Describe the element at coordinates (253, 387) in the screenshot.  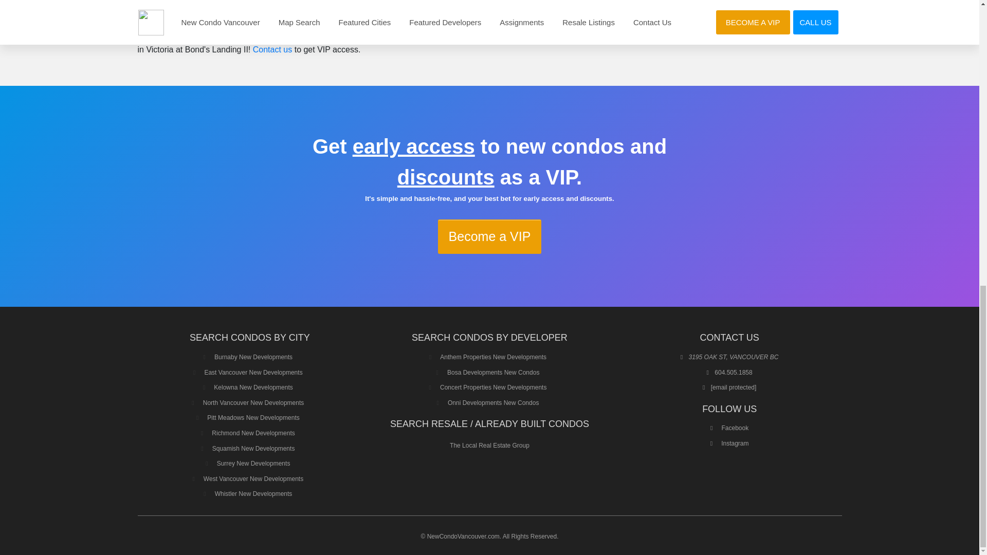
I see `Kelowna New Developments` at that location.